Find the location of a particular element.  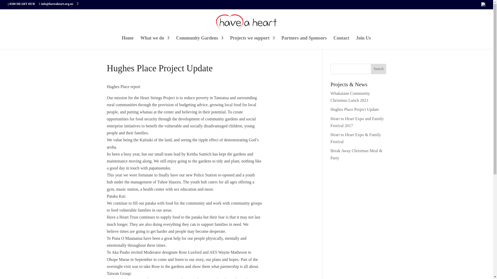

Join Us is located at coordinates (363, 43).